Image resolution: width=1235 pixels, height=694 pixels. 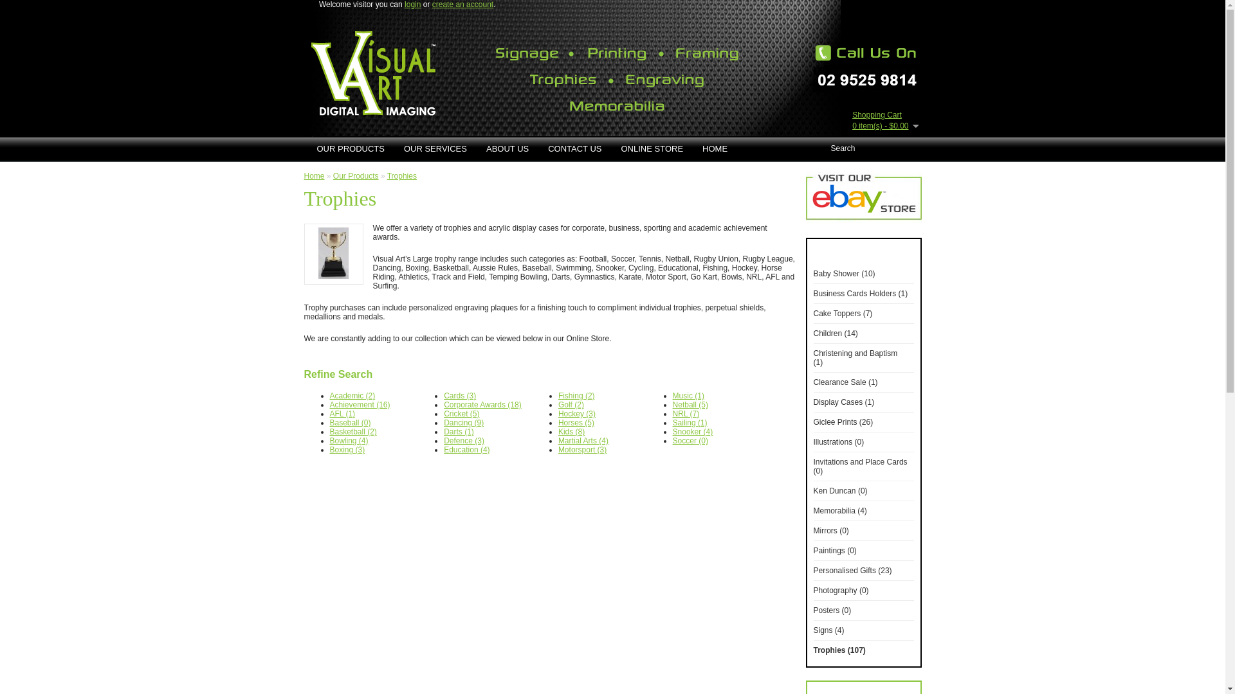 I want to click on HOME, so click(x=715, y=149).